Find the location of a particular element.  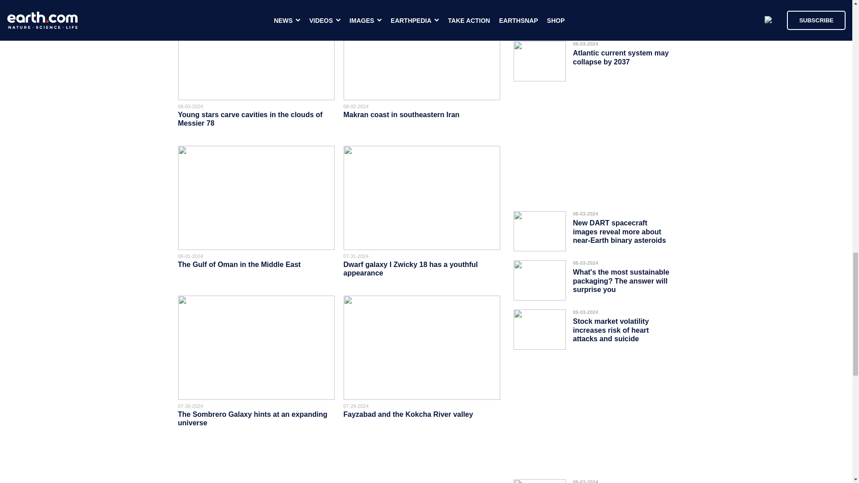

The Gulf of Oman in the Middle East is located at coordinates (239, 265).